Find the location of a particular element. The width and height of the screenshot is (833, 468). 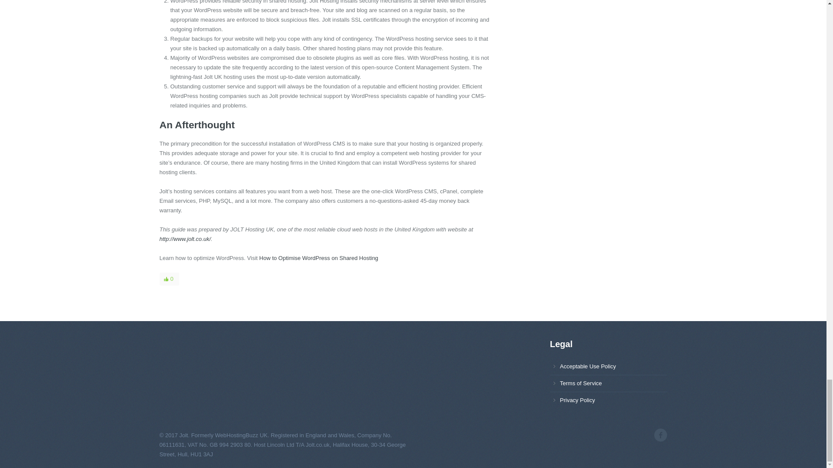

How to Optimise WordPress on Shared Hosting is located at coordinates (318, 257).